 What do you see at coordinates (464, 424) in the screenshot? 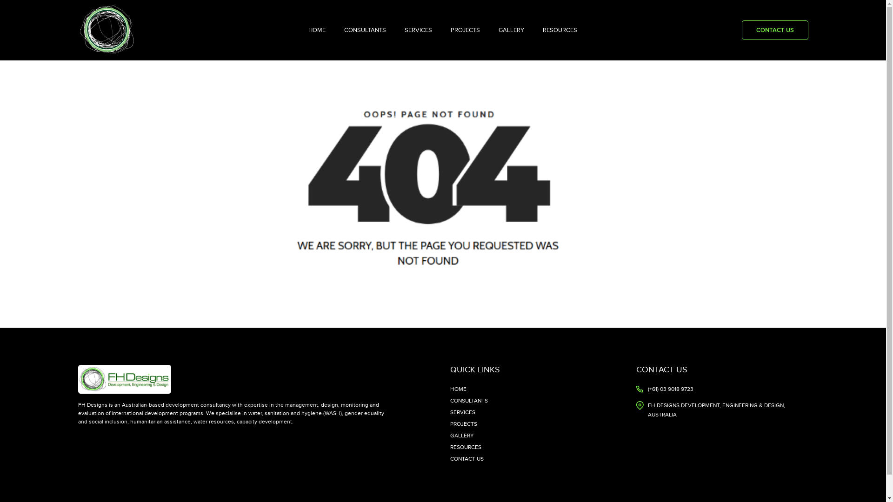
I see `PROJECTS` at bounding box center [464, 424].